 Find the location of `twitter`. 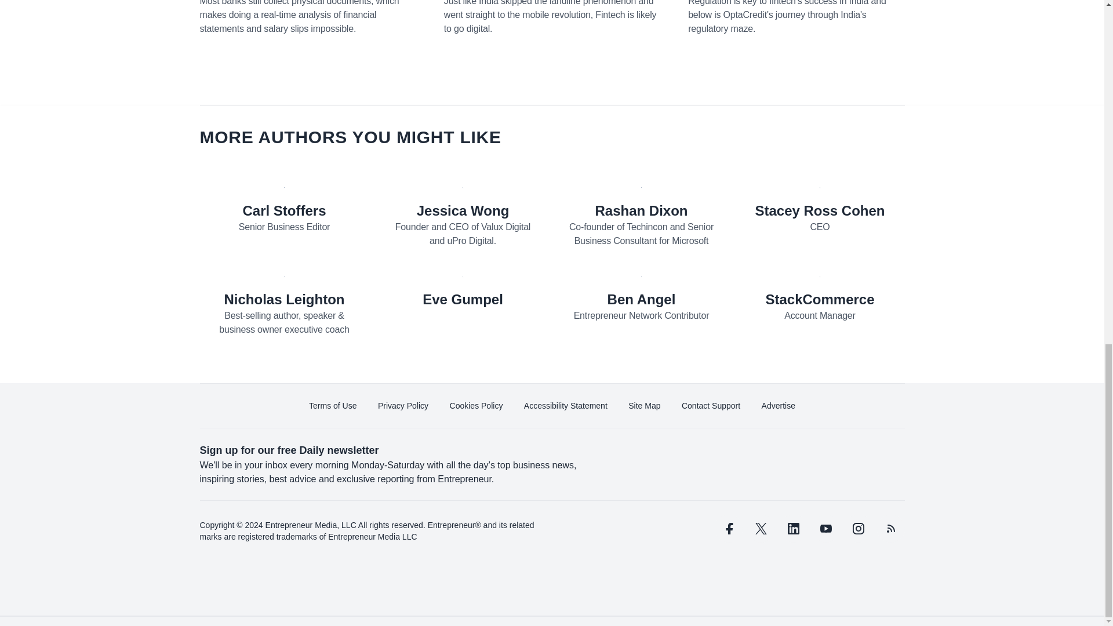

twitter is located at coordinates (761, 529).